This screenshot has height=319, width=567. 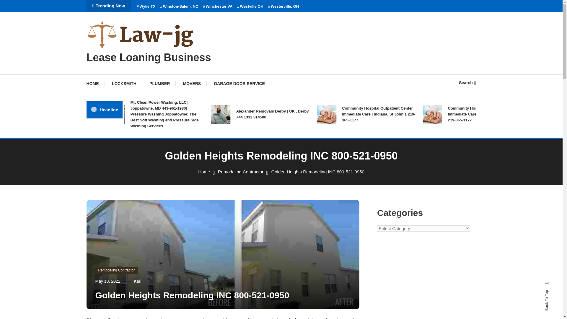 I want to click on Search, so click(x=299, y=169).